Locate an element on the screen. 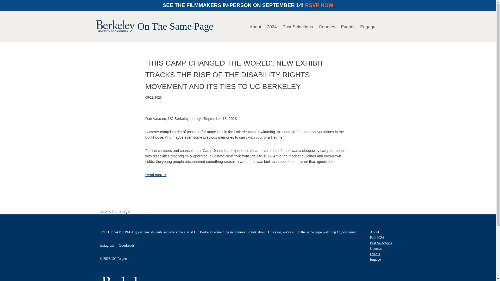  RSVP NOW is located at coordinates (319, 5).